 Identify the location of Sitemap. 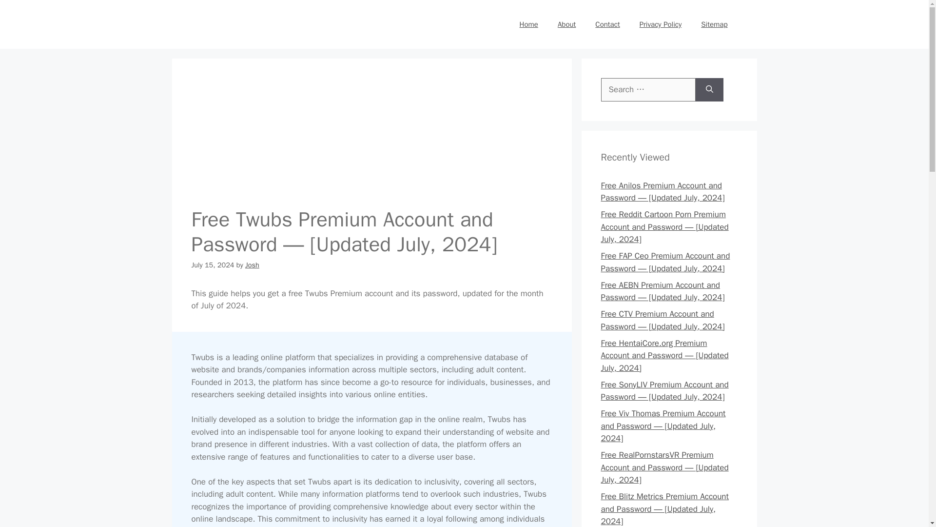
(714, 24).